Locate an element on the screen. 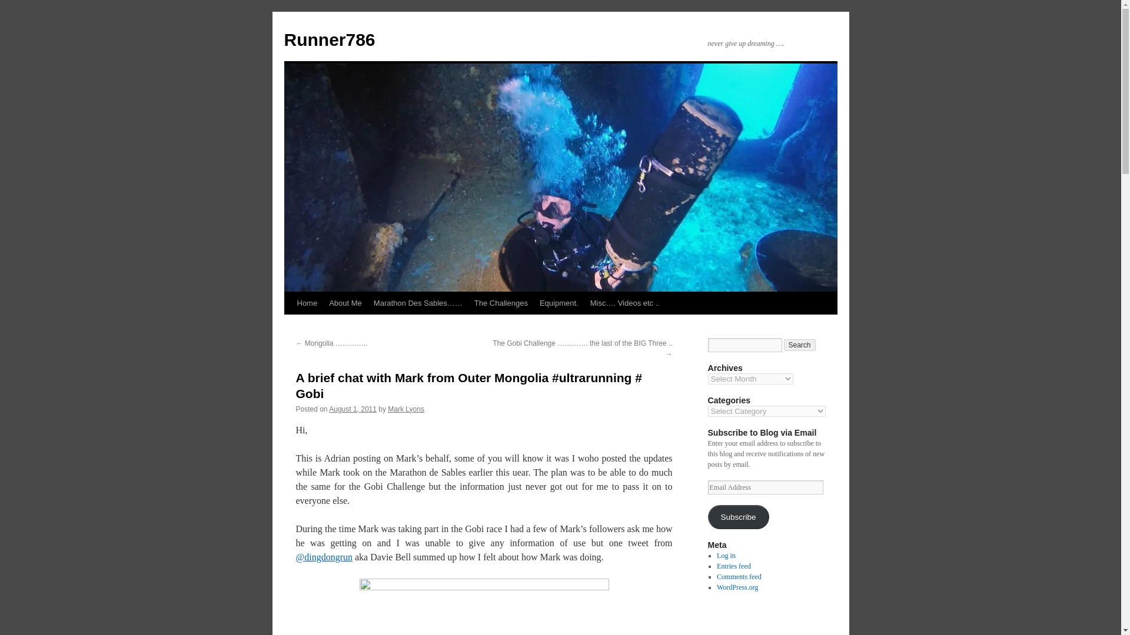 The height and width of the screenshot is (635, 1130). Equipment. is located at coordinates (559, 303).